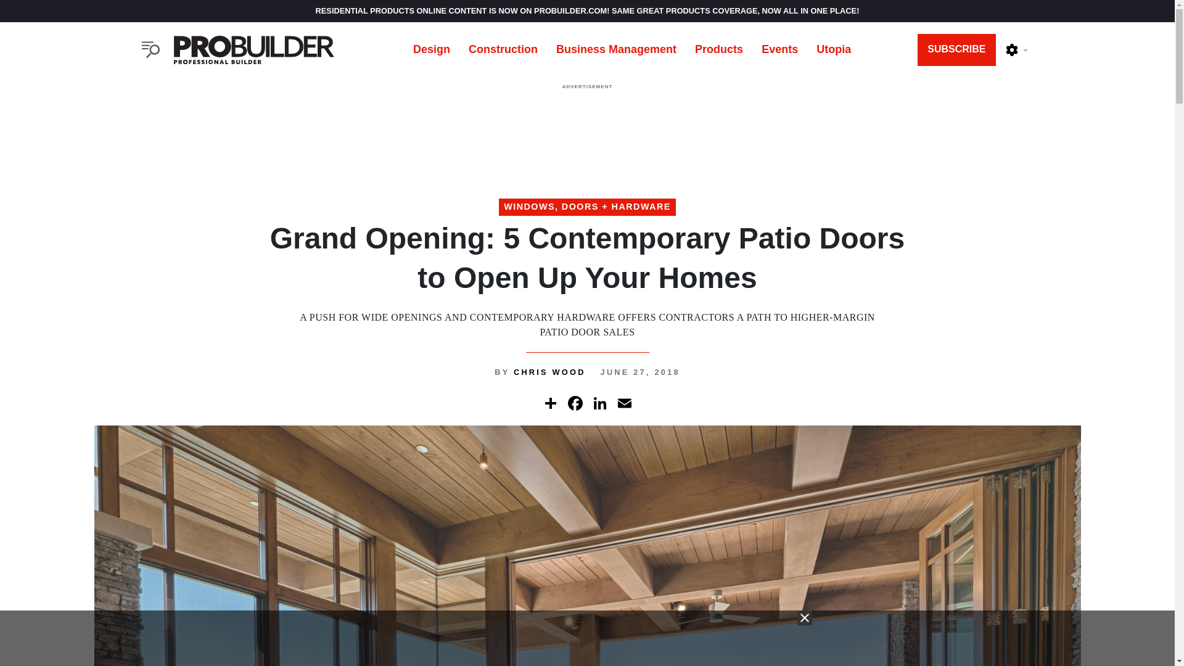 The width and height of the screenshot is (1184, 666). I want to click on SUBSCRIBE, so click(956, 49).